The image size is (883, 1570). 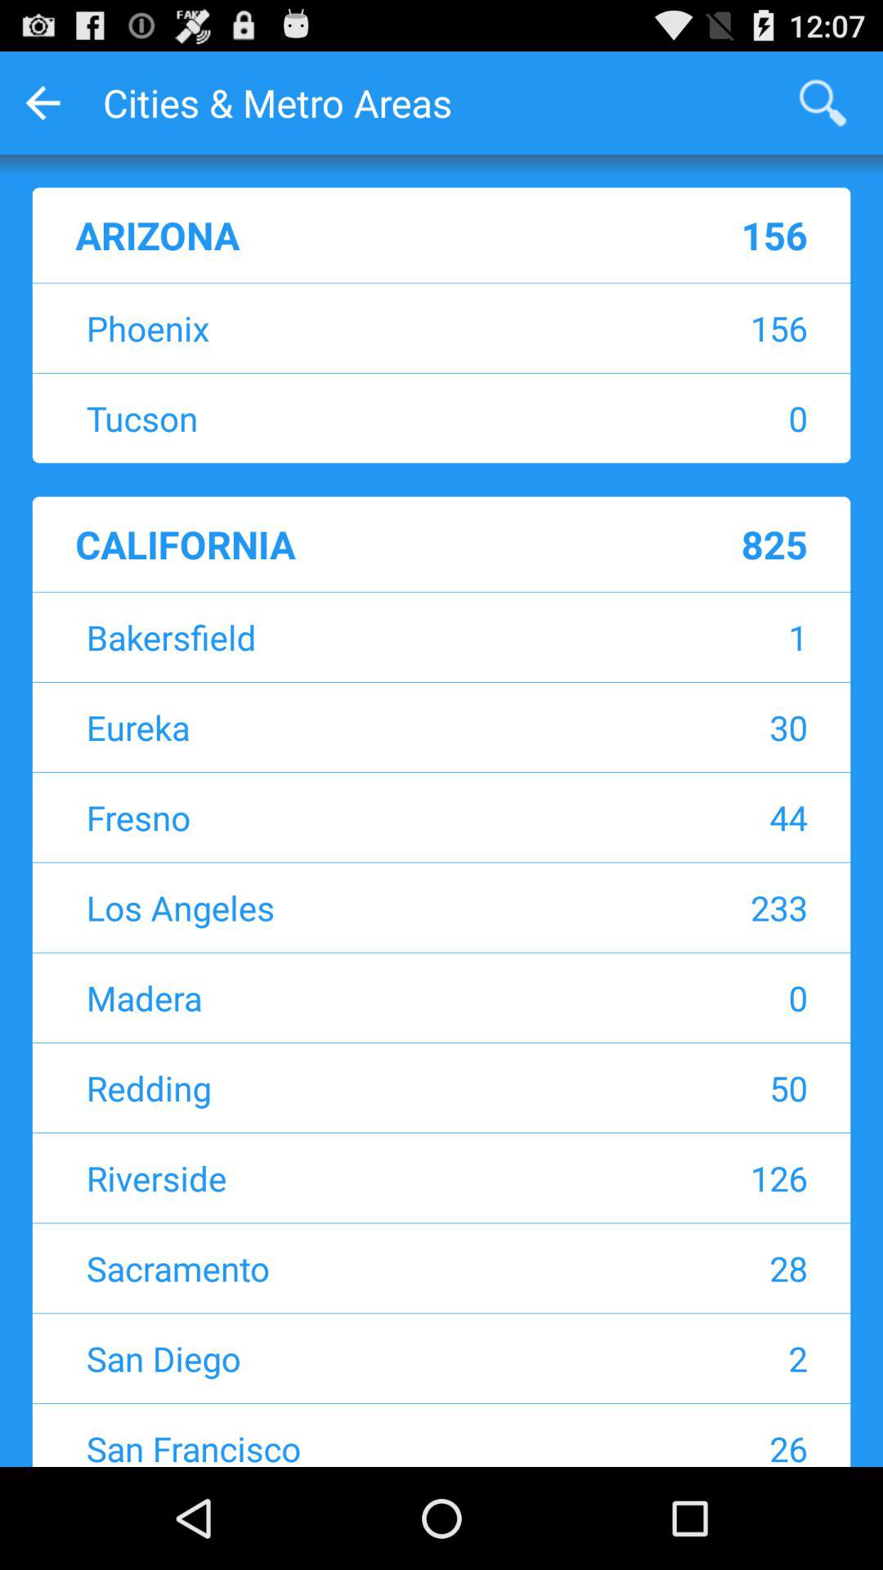 I want to click on choose the icon above the eureka app, so click(x=700, y=636).